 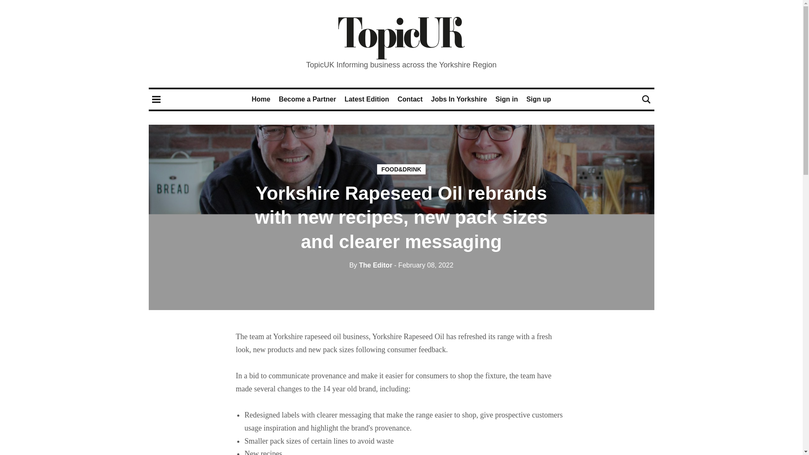 What do you see at coordinates (367, 99) in the screenshot?
I see `Latest Edition` at bounding box center [367, 99].